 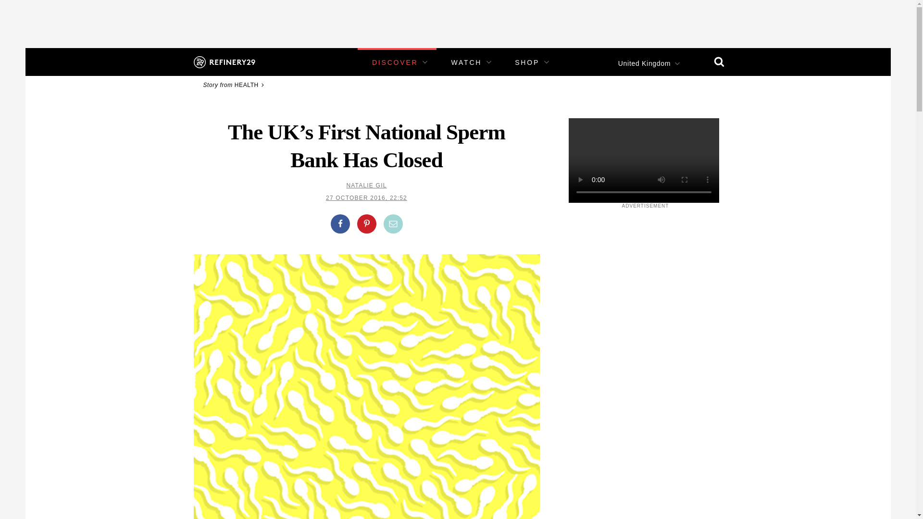 What do you see at coordinates (235, 85) in the screenshot?
I see `Story from HEALTH` at bounding box center [235, 85].